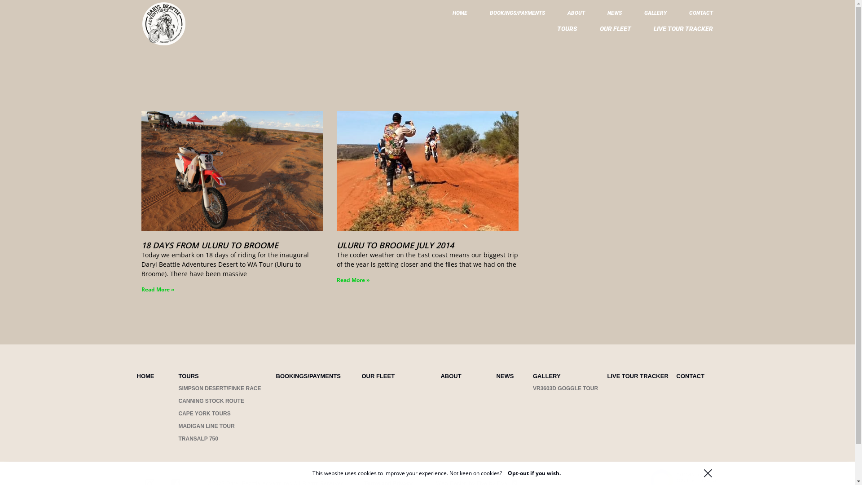 The width and height of the screenshot is (862, 485). Describe the element at coordinates (145, 376) in the screenshot. I see `HOME` at that location.